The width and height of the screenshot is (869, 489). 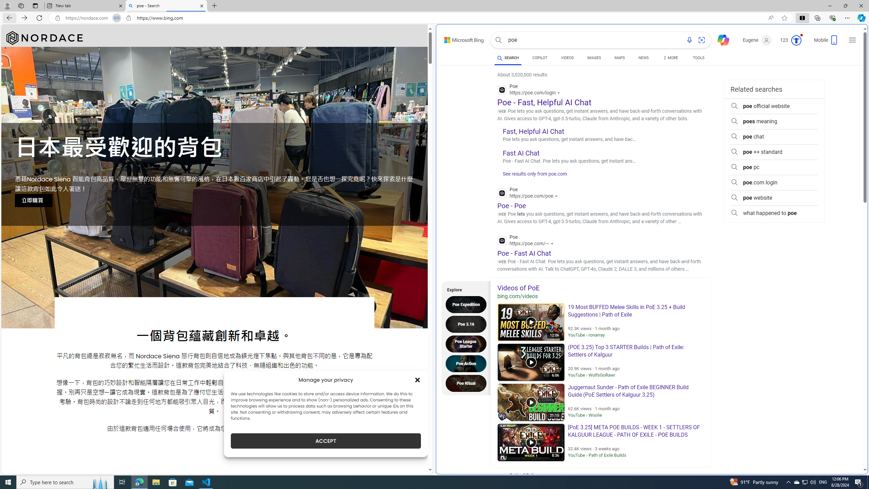 What do you see at coordinates (567, 58) in the screenshot?
I see `VIDEOS` at bounding box center [567, 58].